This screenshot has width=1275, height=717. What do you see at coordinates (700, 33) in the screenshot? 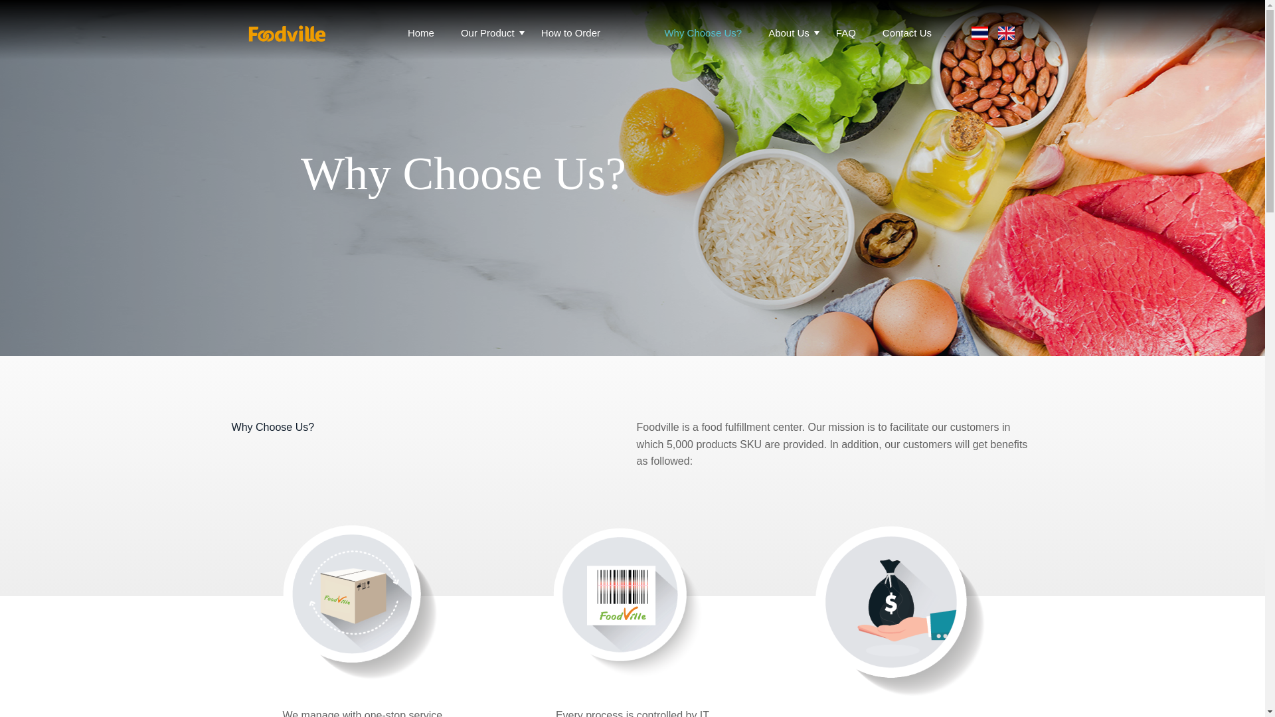
I see `Why Choose Us?` at bounding box center [700, 33].